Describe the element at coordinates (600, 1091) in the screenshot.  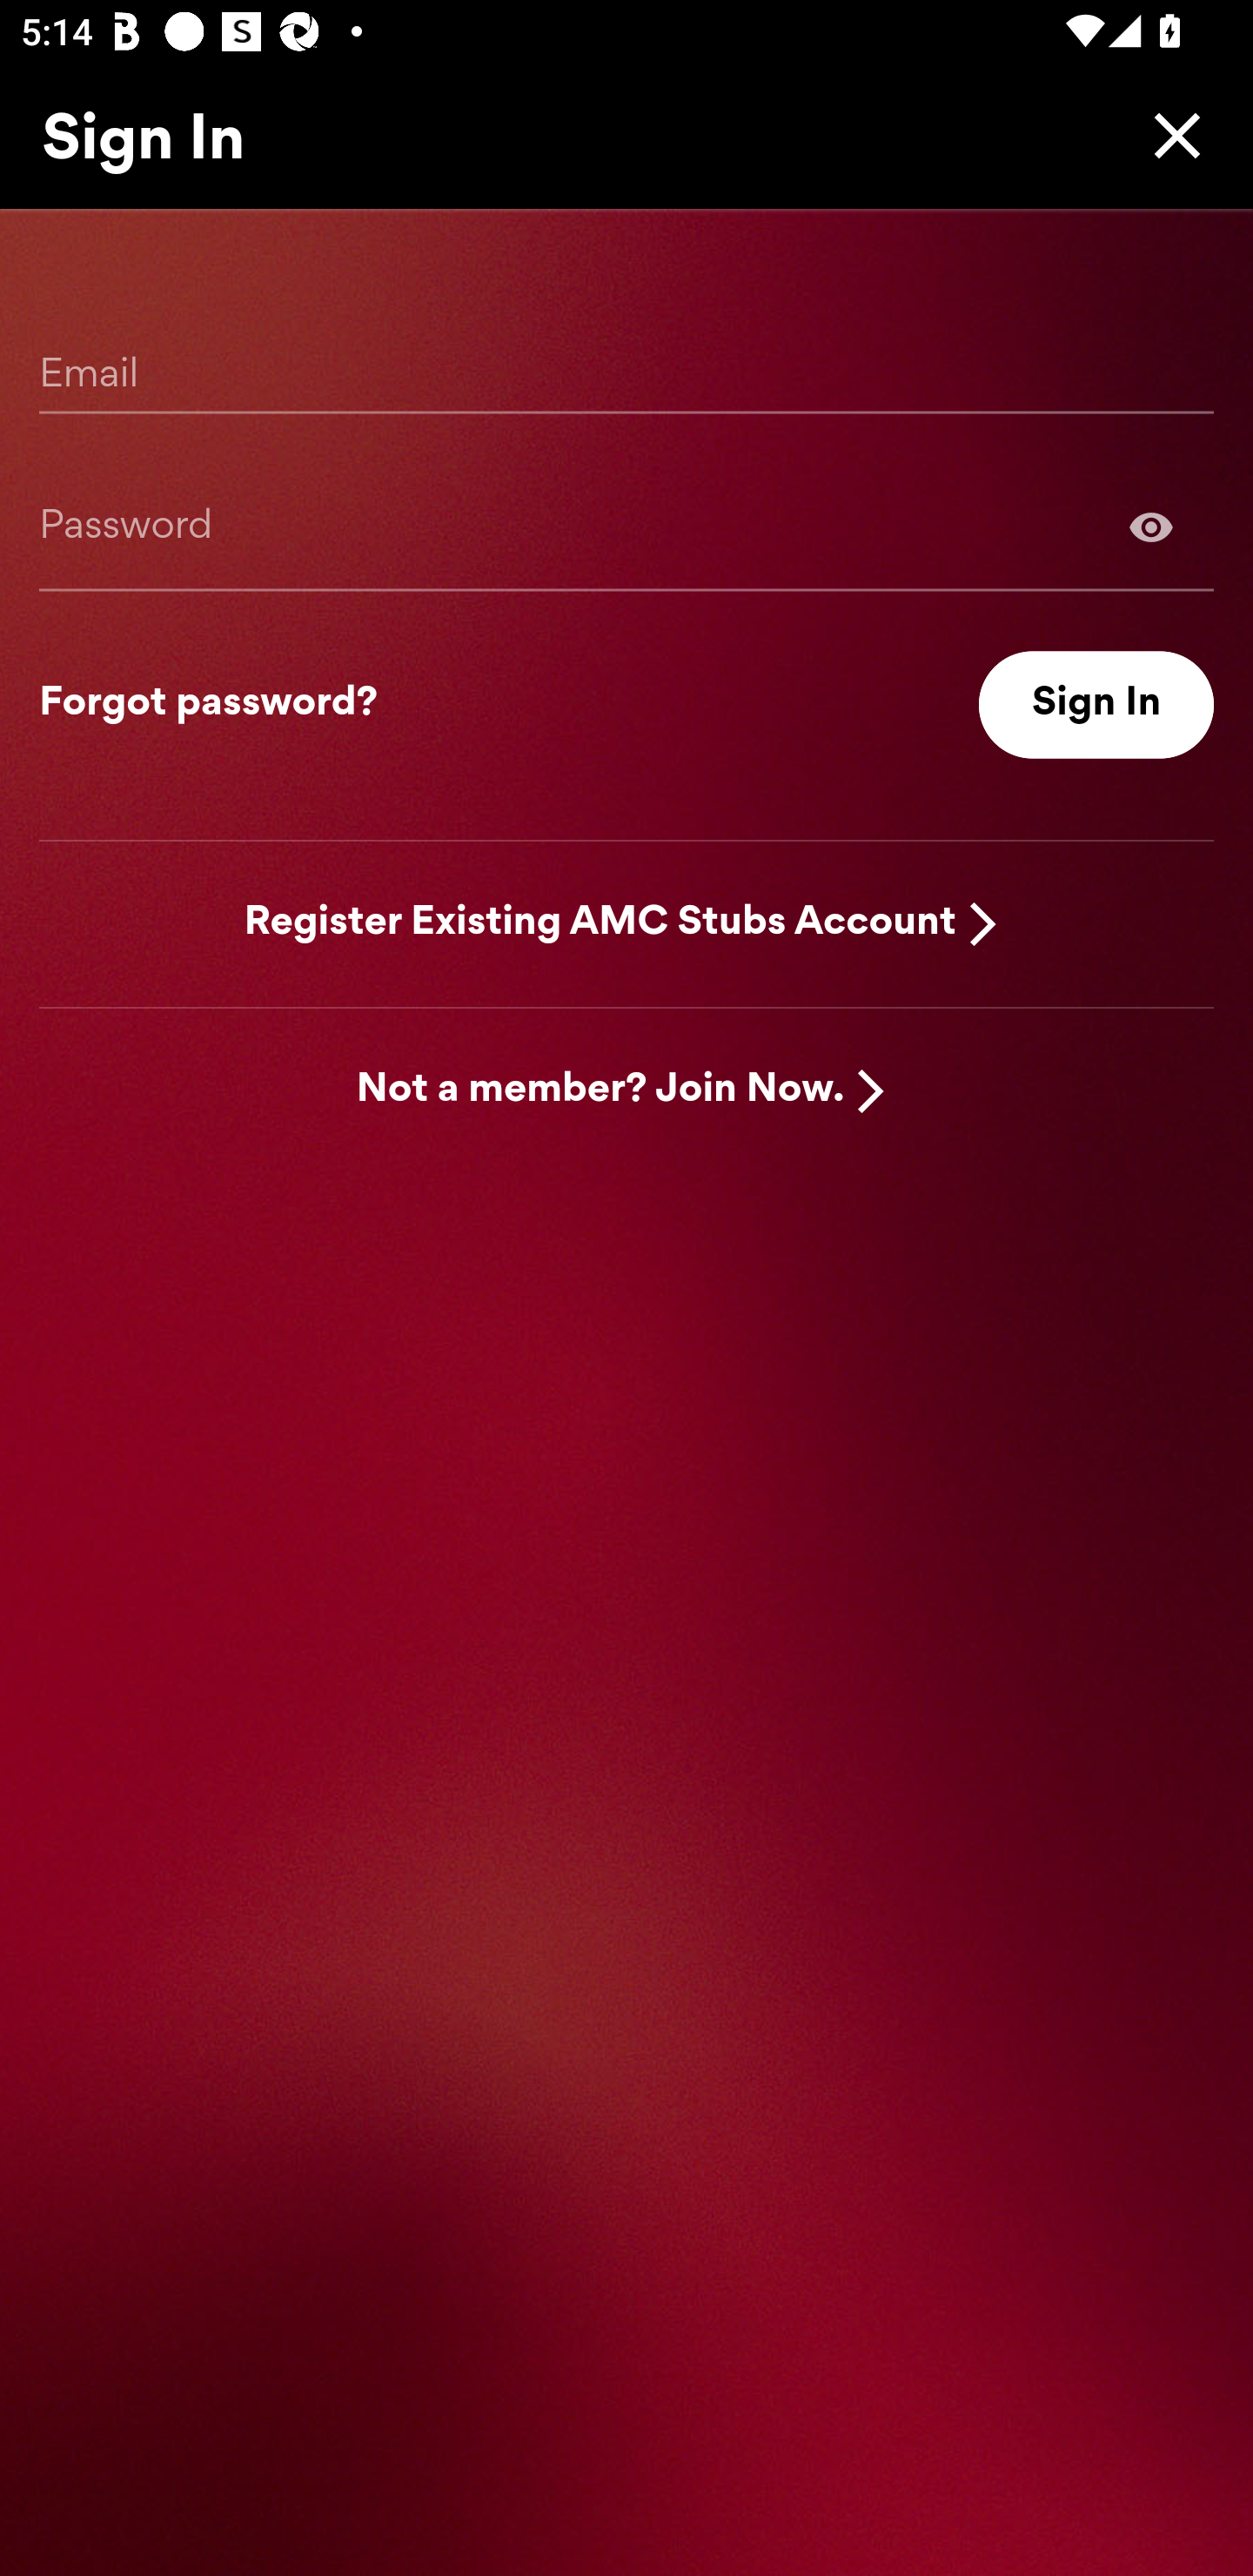
I see `Not a member? Join Now.` at that location.